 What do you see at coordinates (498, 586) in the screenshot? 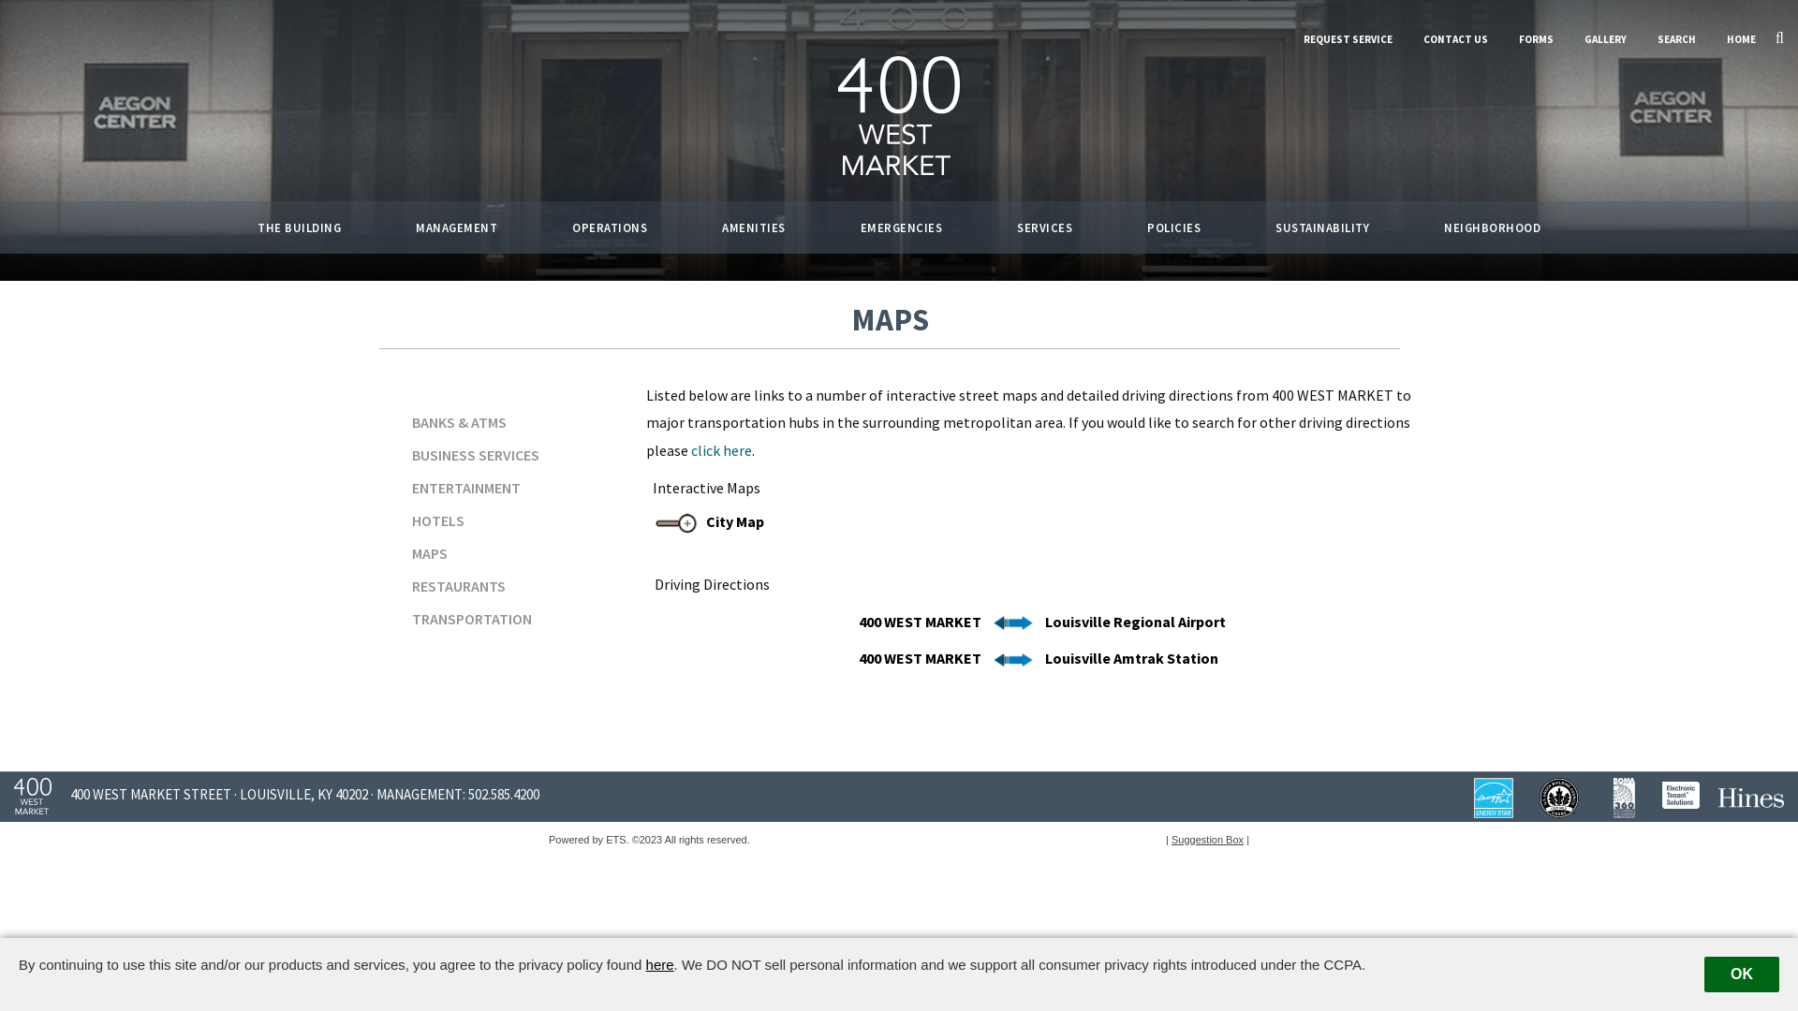
I see `RESTAURANTS` at bounding box center [498, 586].